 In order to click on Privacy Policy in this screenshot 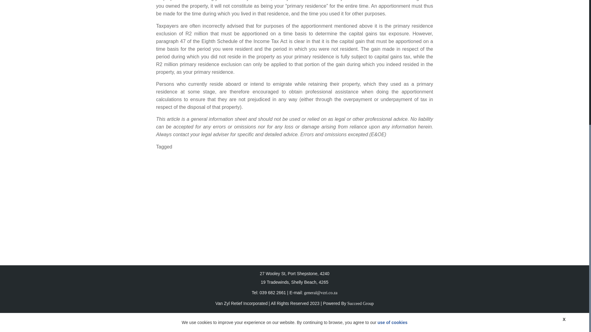, I will do `click(294, 322)`.